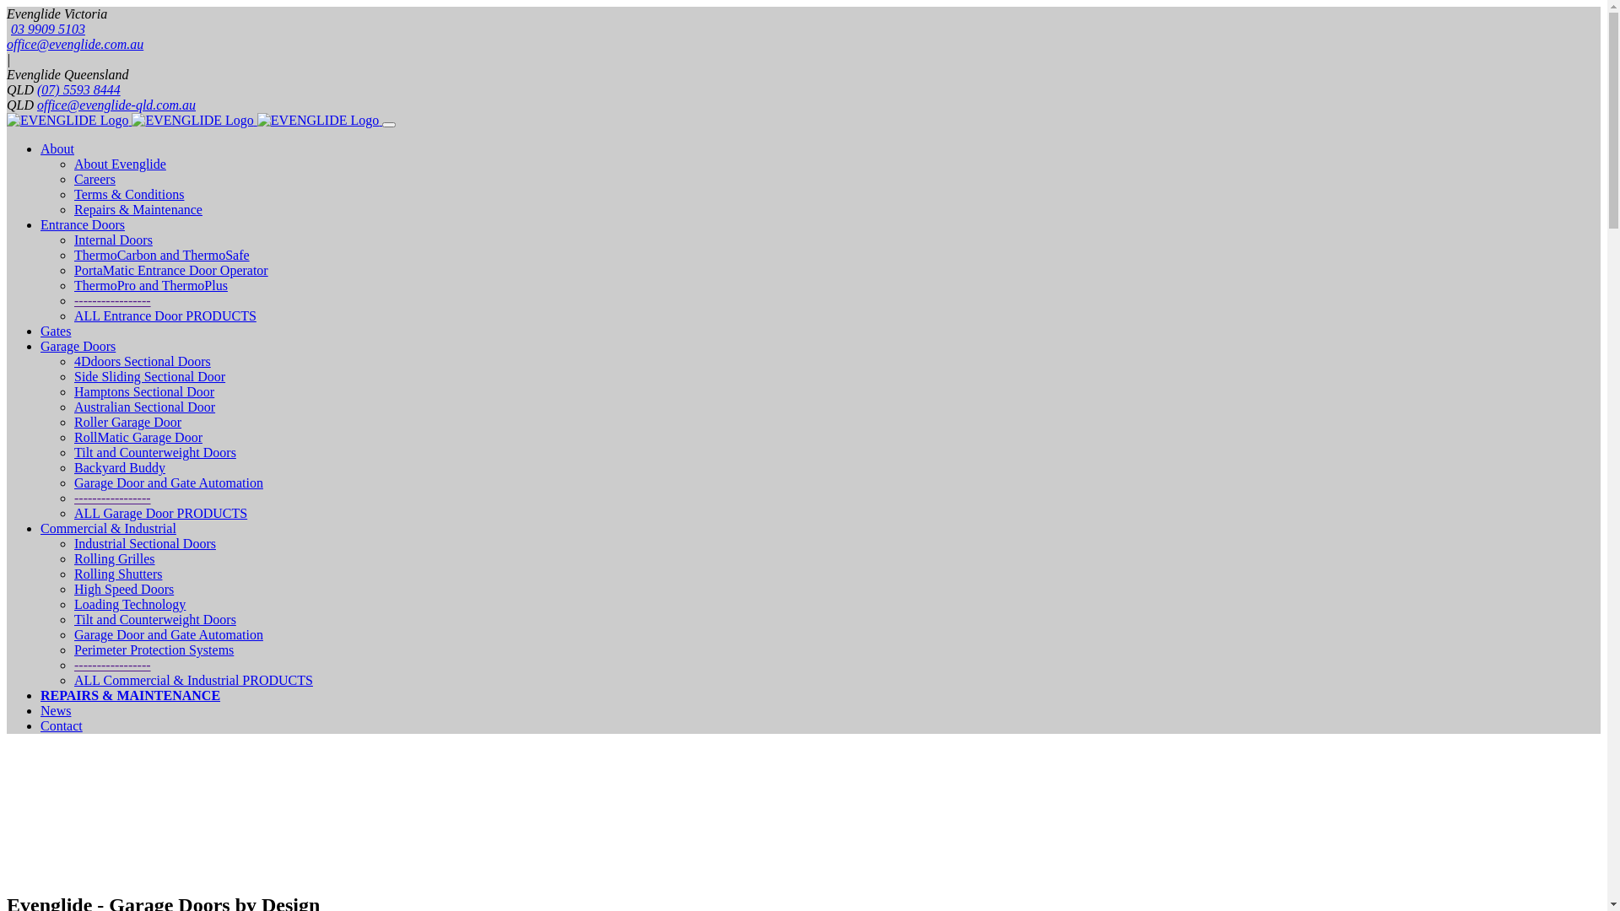  What do you see at coordinates (78, 346) in the screenshot?
I see `Garage Doors` at bounding box center [78, 346].